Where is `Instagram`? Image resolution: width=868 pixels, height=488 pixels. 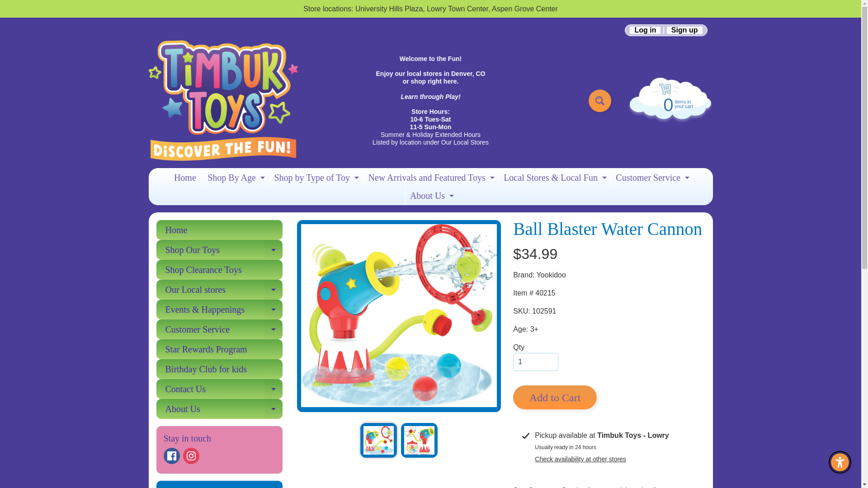
Instagram is located at coordinates (191, 456).